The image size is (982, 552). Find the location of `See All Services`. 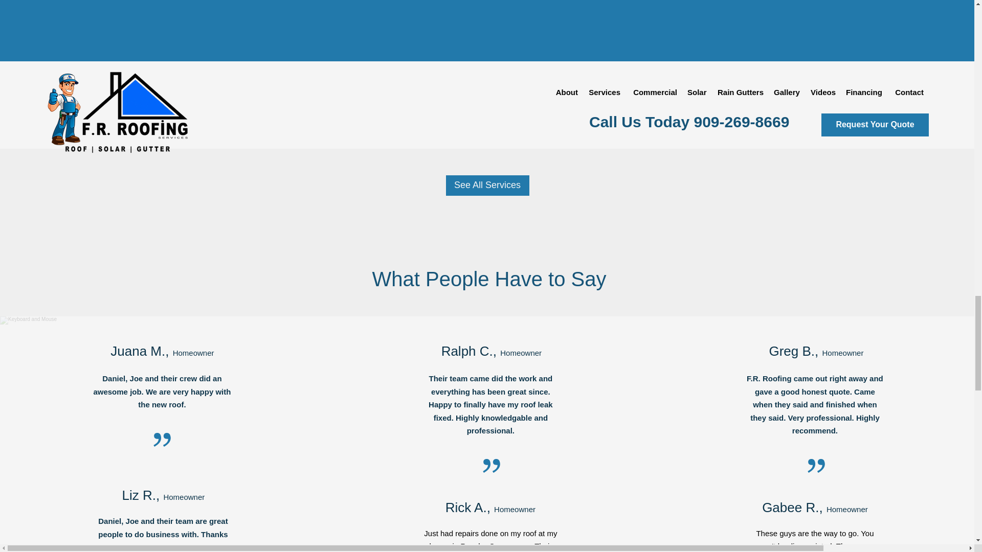

See All Services is located at coordinates (487, 186).